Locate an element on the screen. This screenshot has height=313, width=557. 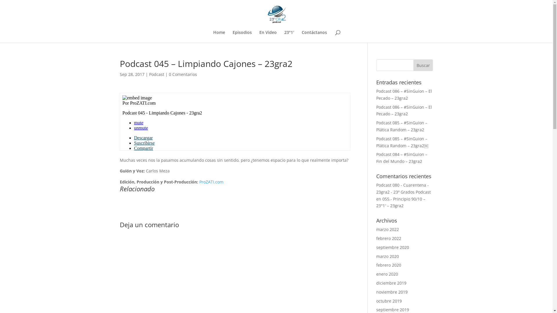
enero 2020 is located at coordinates (387, 274).